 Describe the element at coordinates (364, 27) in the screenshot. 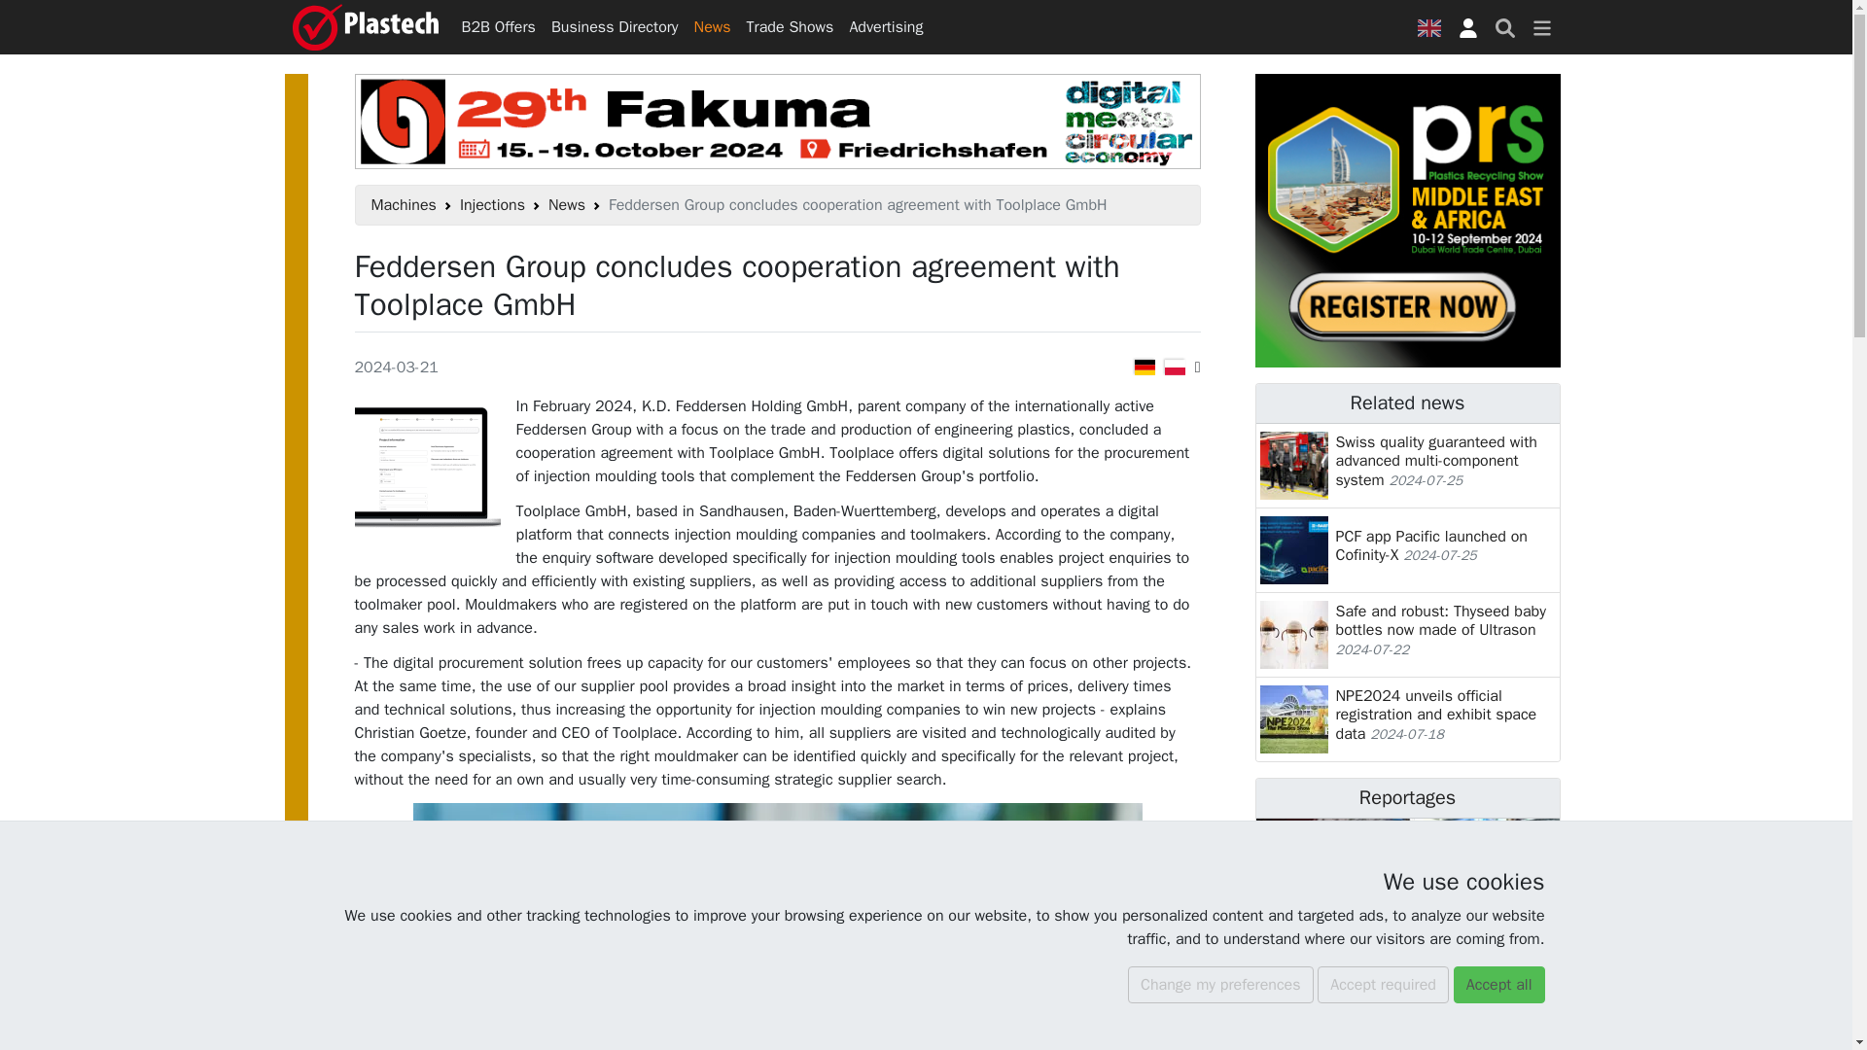

I see `Plastech` at that location.